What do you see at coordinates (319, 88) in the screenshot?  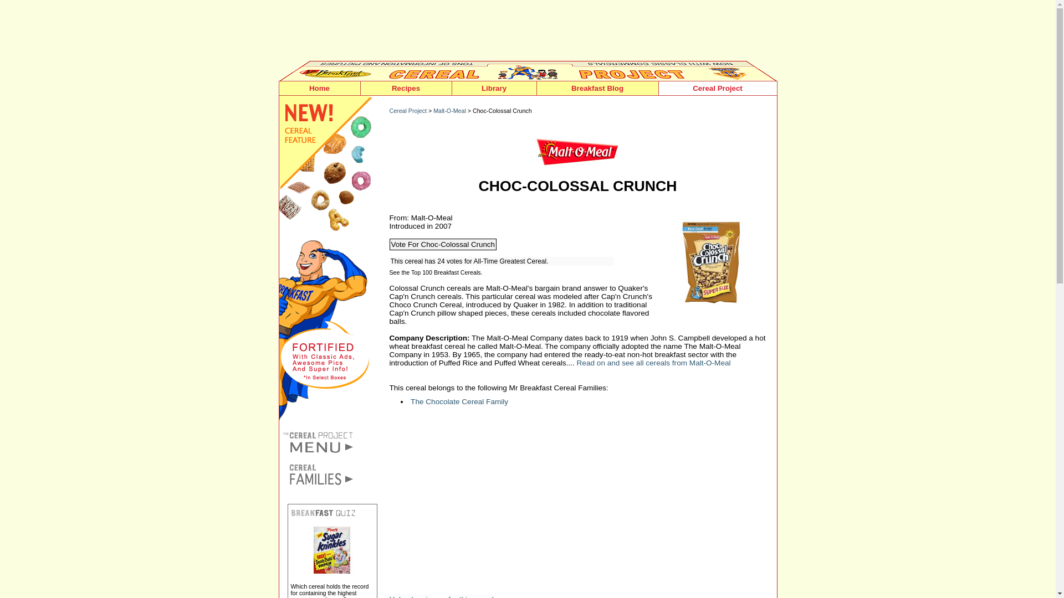 I see `Home` at bounding box center [319, 88].